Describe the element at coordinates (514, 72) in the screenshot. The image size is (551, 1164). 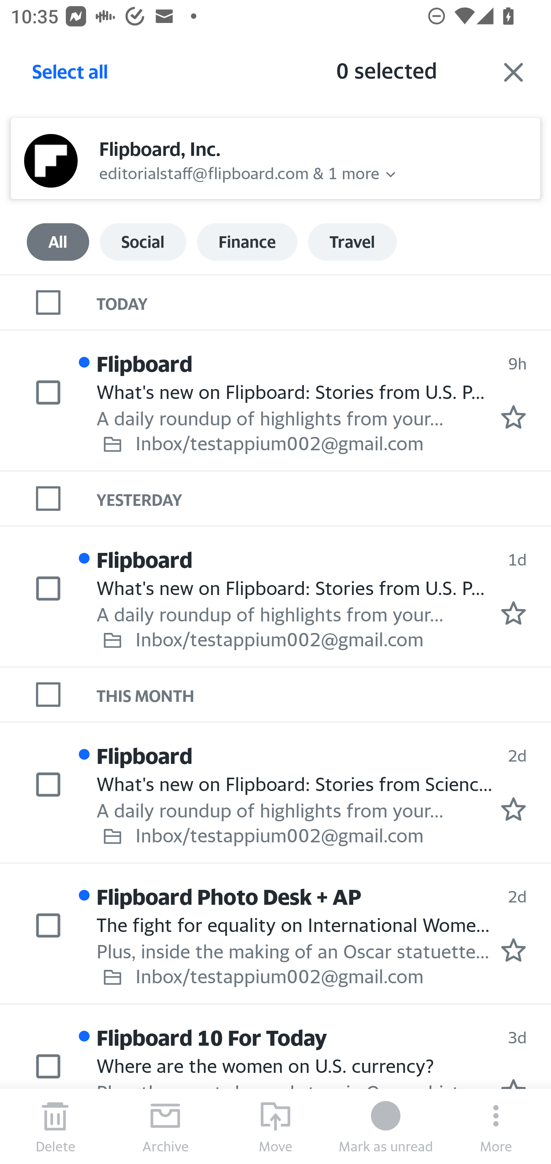
I see `Exit selection mode` at that location.